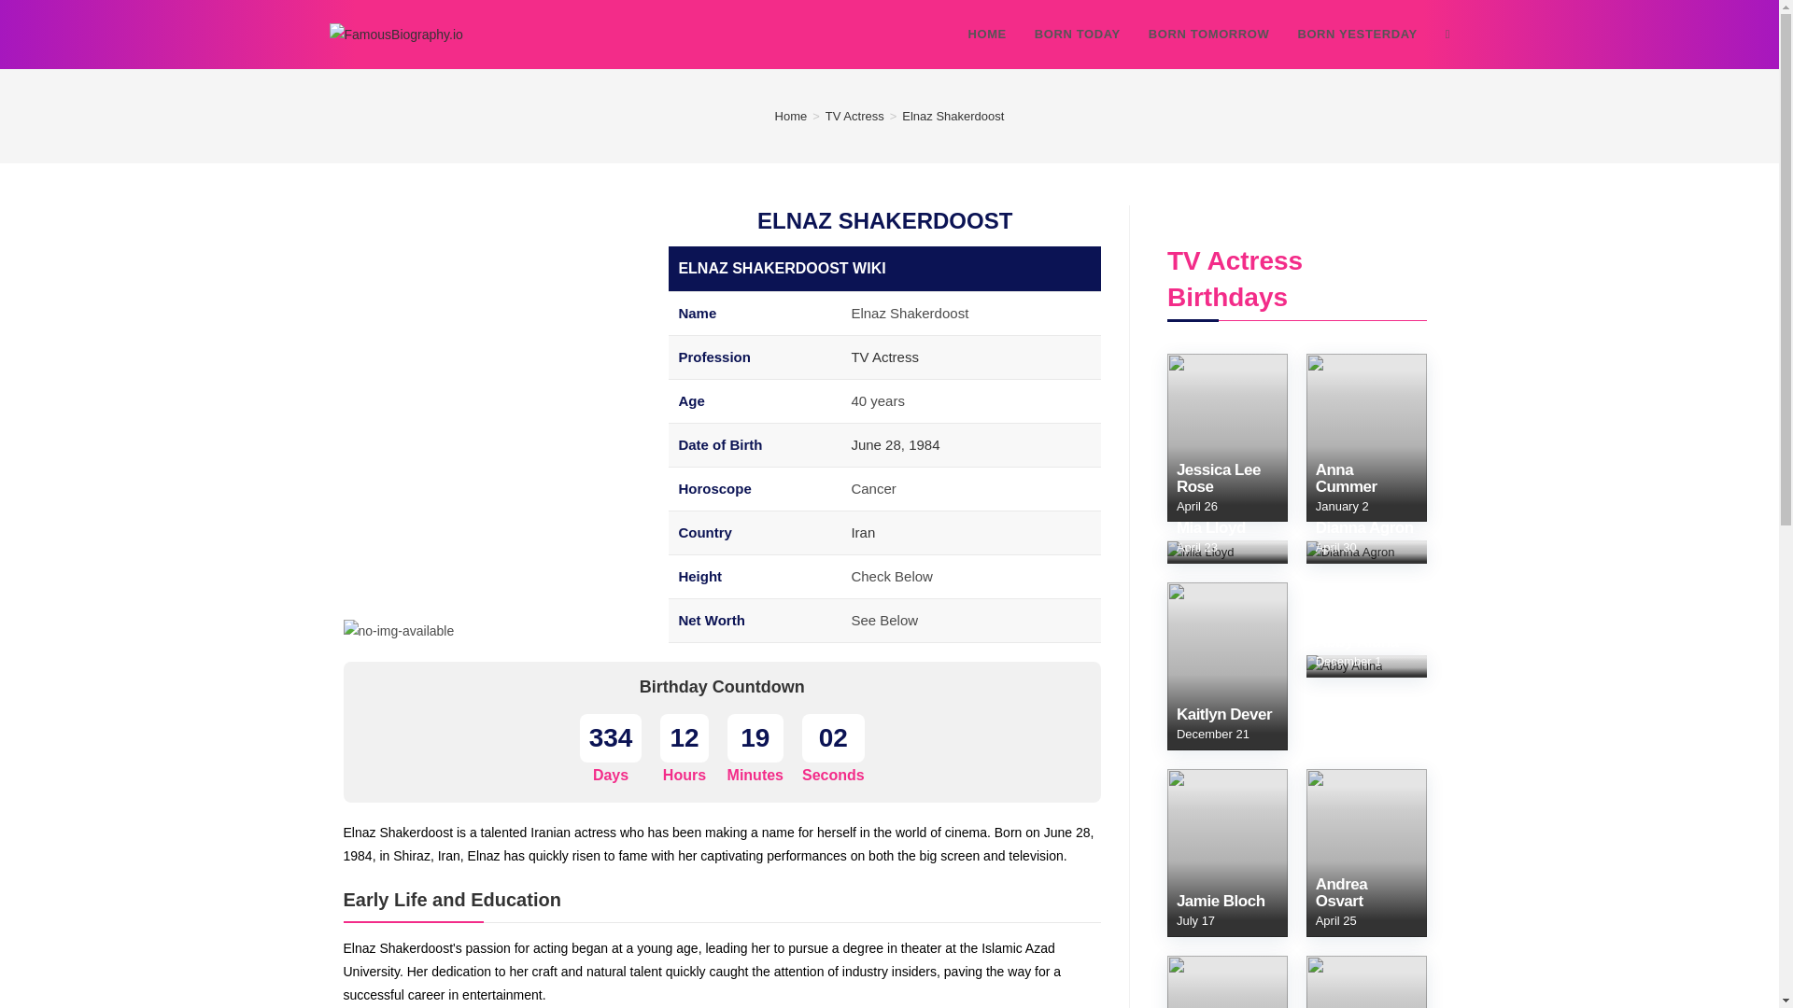  What do you see at coordinates (883, 357) in the screenshot?
I see `TV Actress` at bounding box center [883, 357].